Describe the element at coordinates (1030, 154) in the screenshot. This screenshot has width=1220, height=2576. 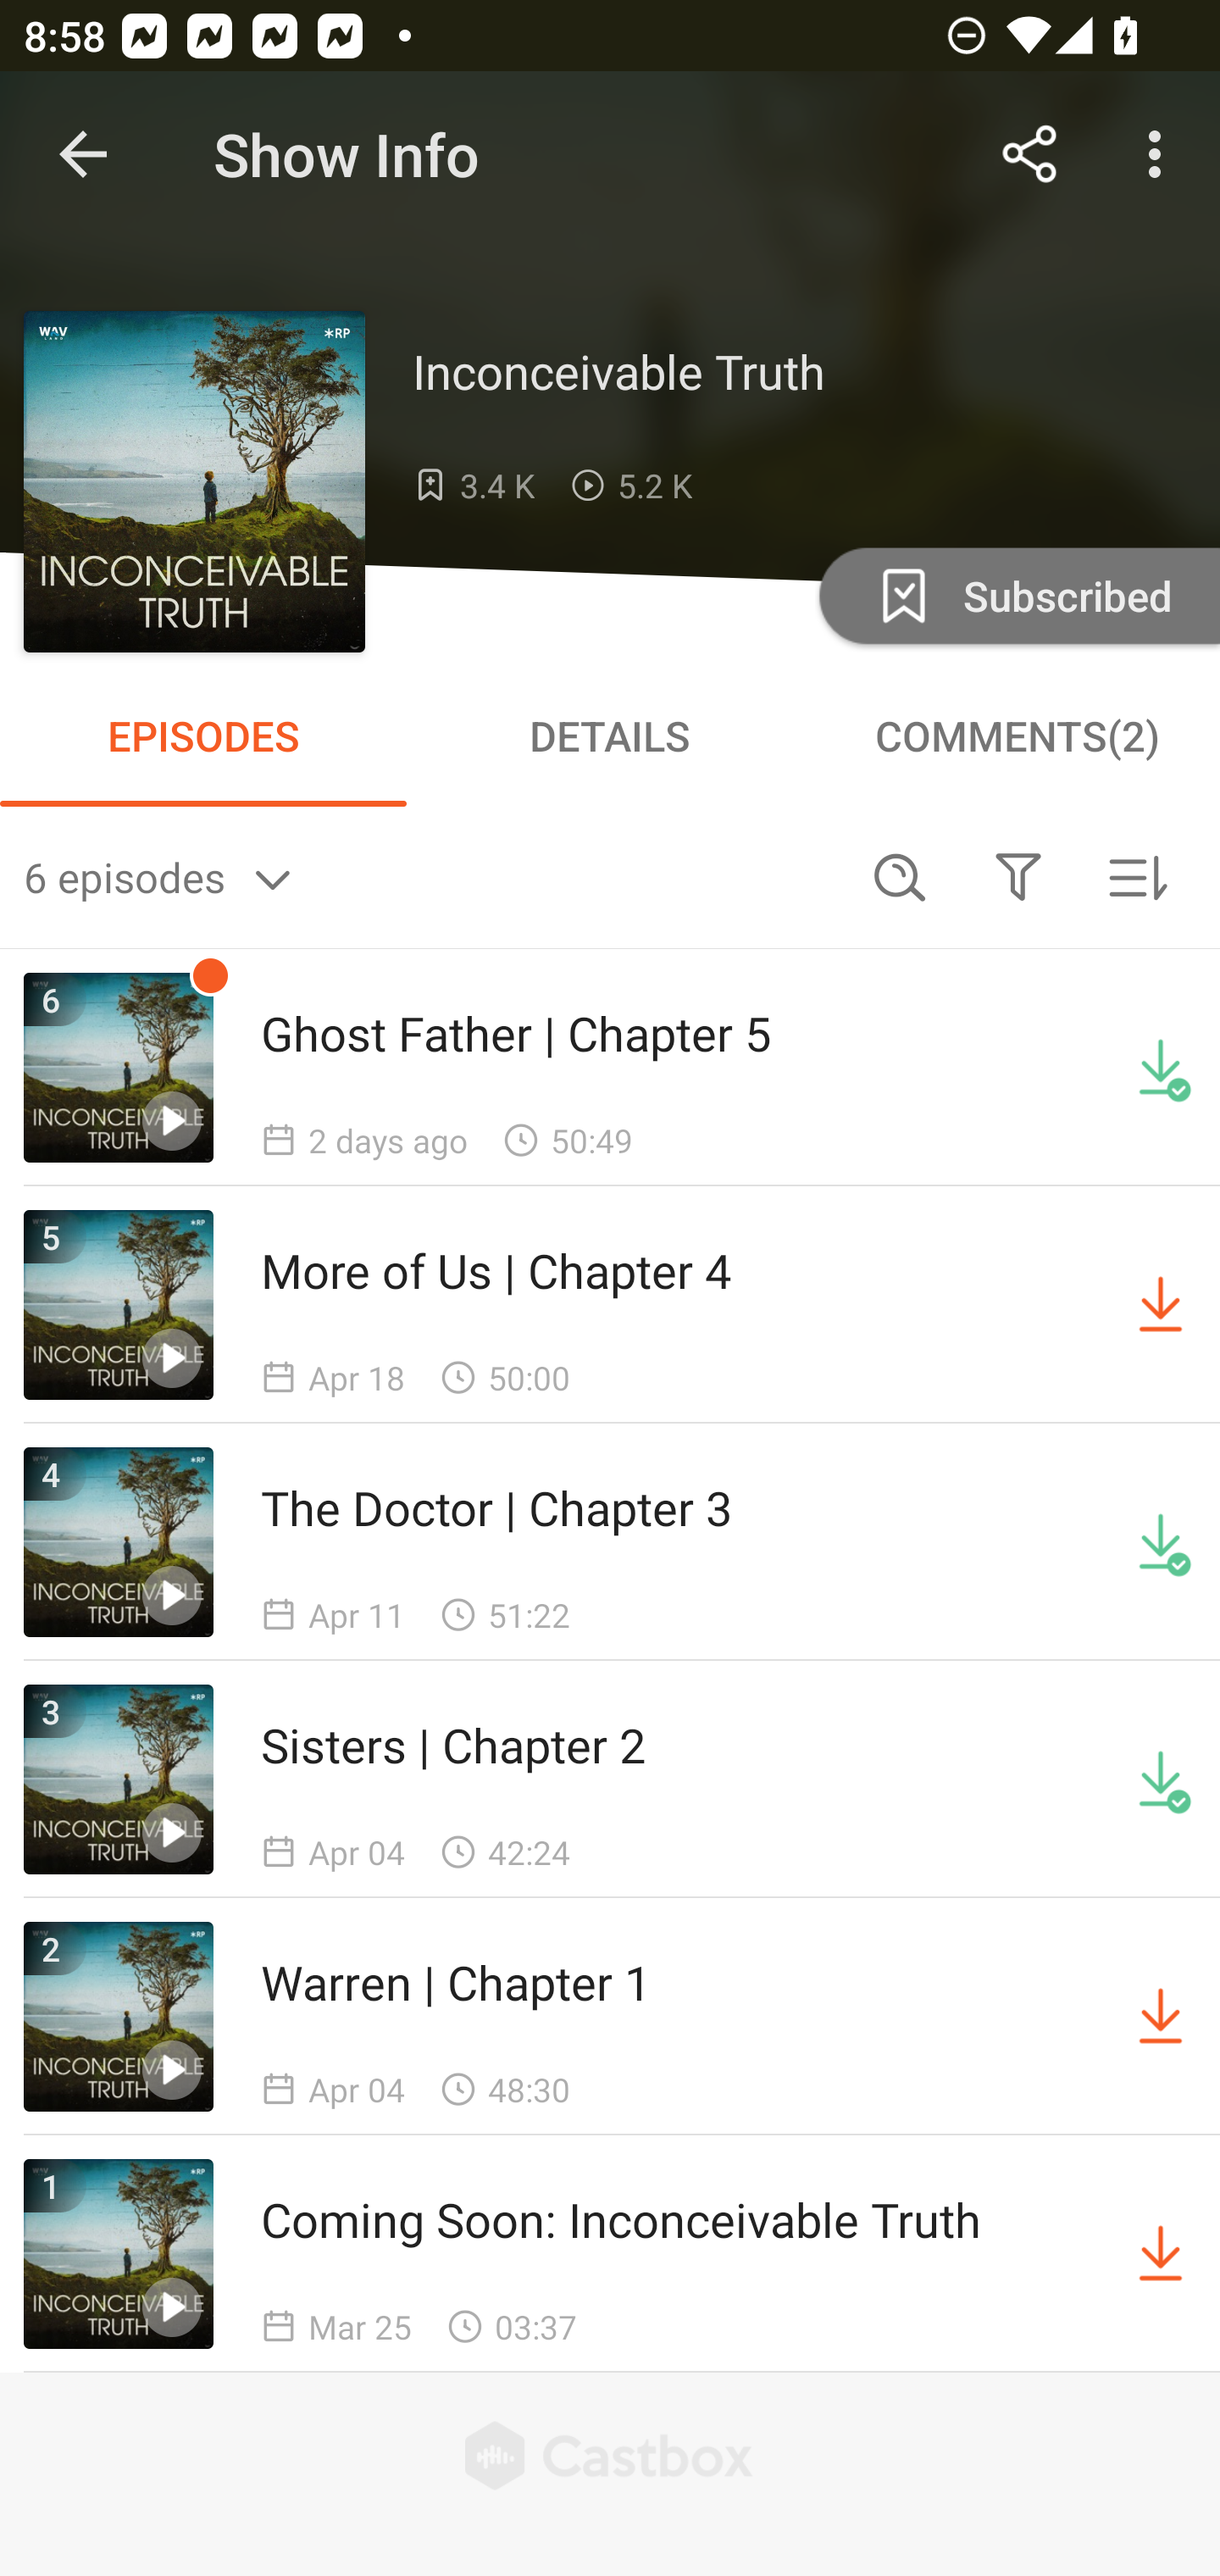
I see `Share` at that location.